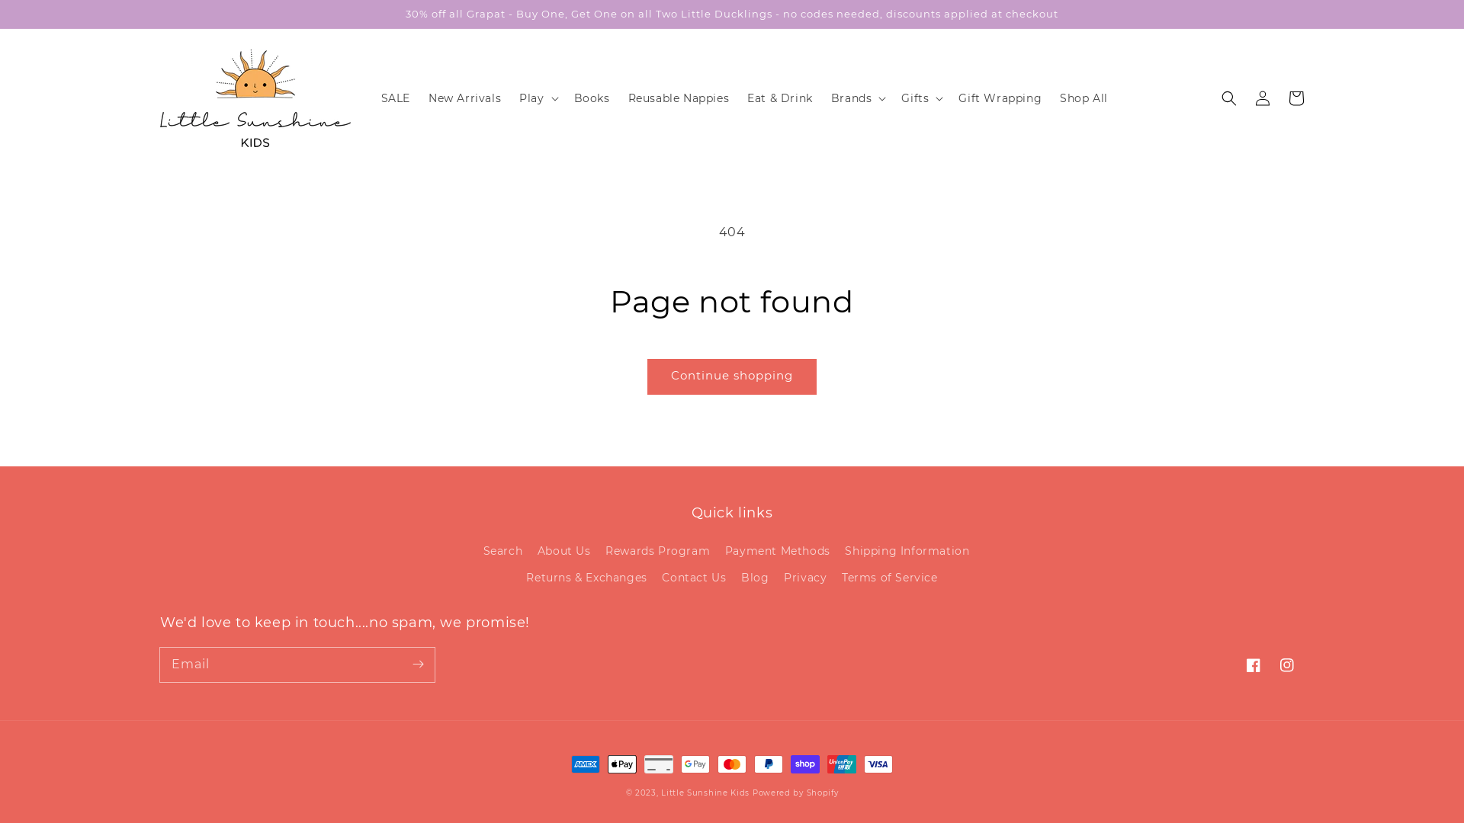 The image size is (1464, 823). I want to click on Continue shopping, so click(732, 376).